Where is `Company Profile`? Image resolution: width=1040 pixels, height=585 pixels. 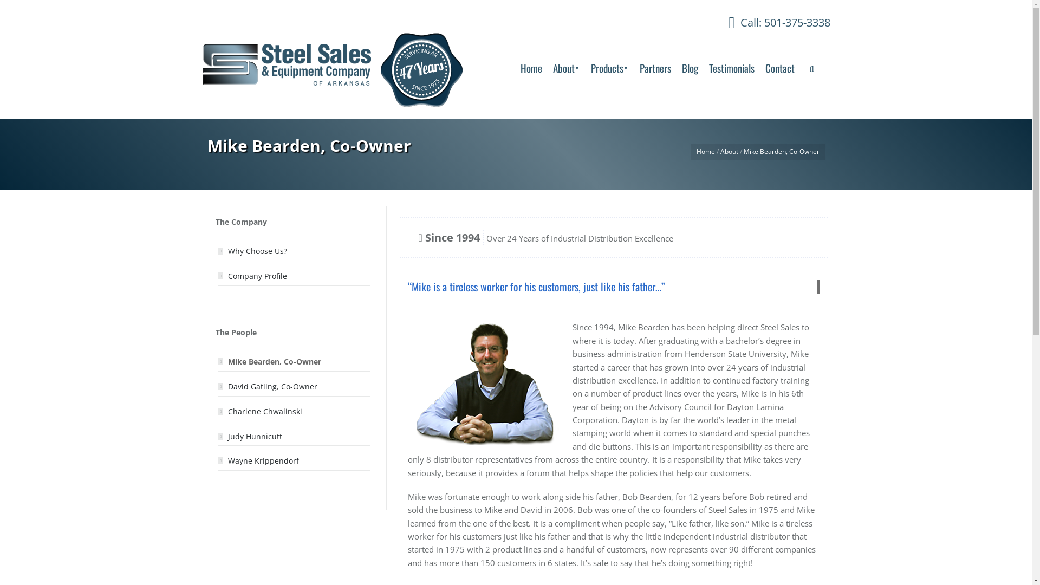
Company Profile is located at coordinates (258, 276).